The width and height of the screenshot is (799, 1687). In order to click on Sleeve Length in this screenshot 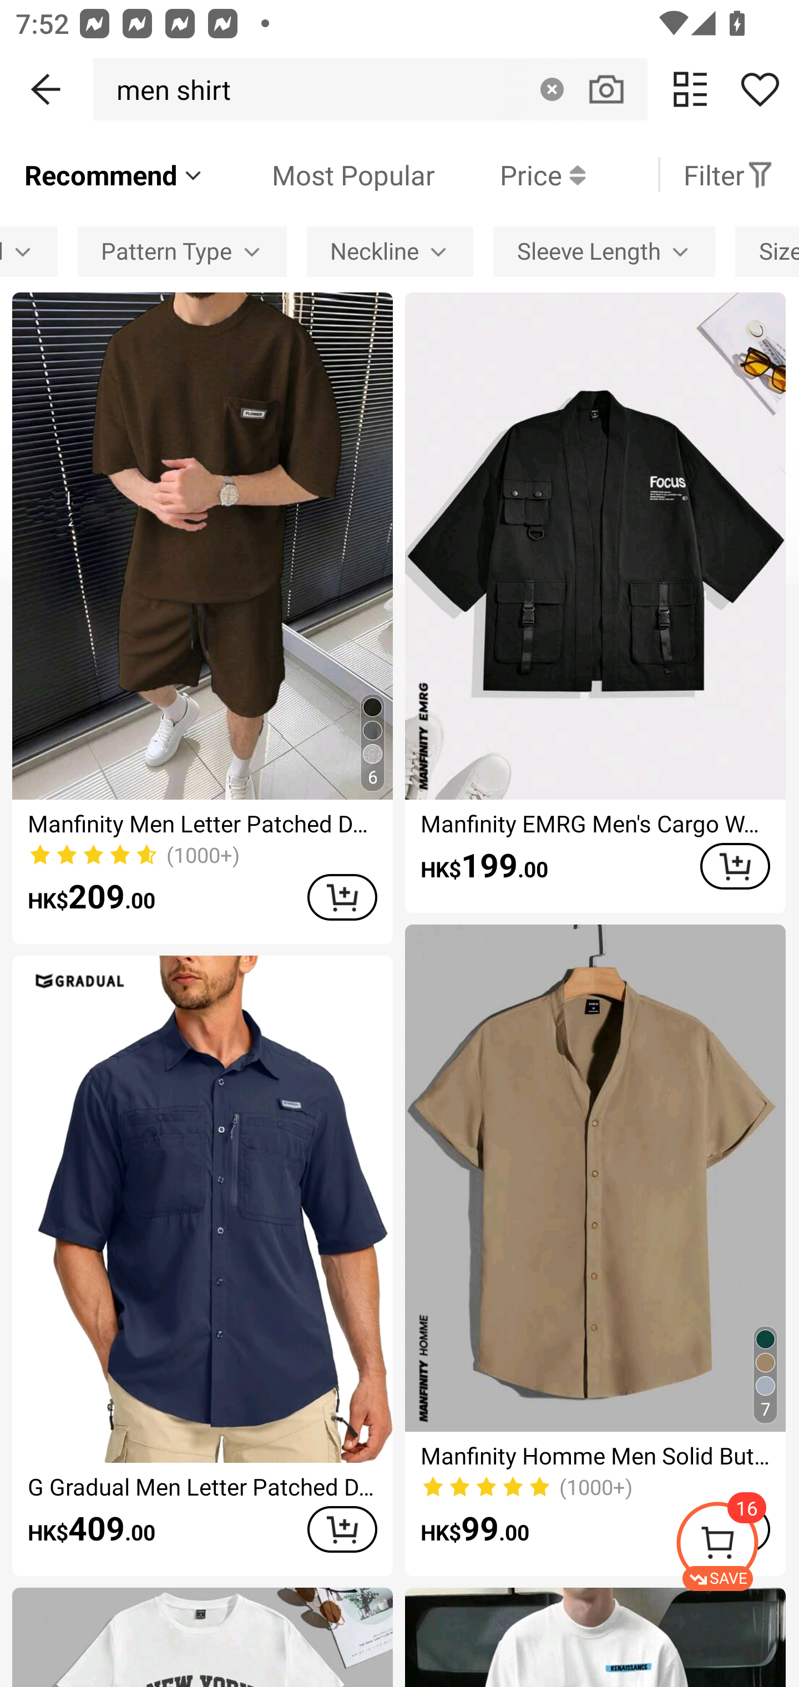, I will do `click(604, 251)`.